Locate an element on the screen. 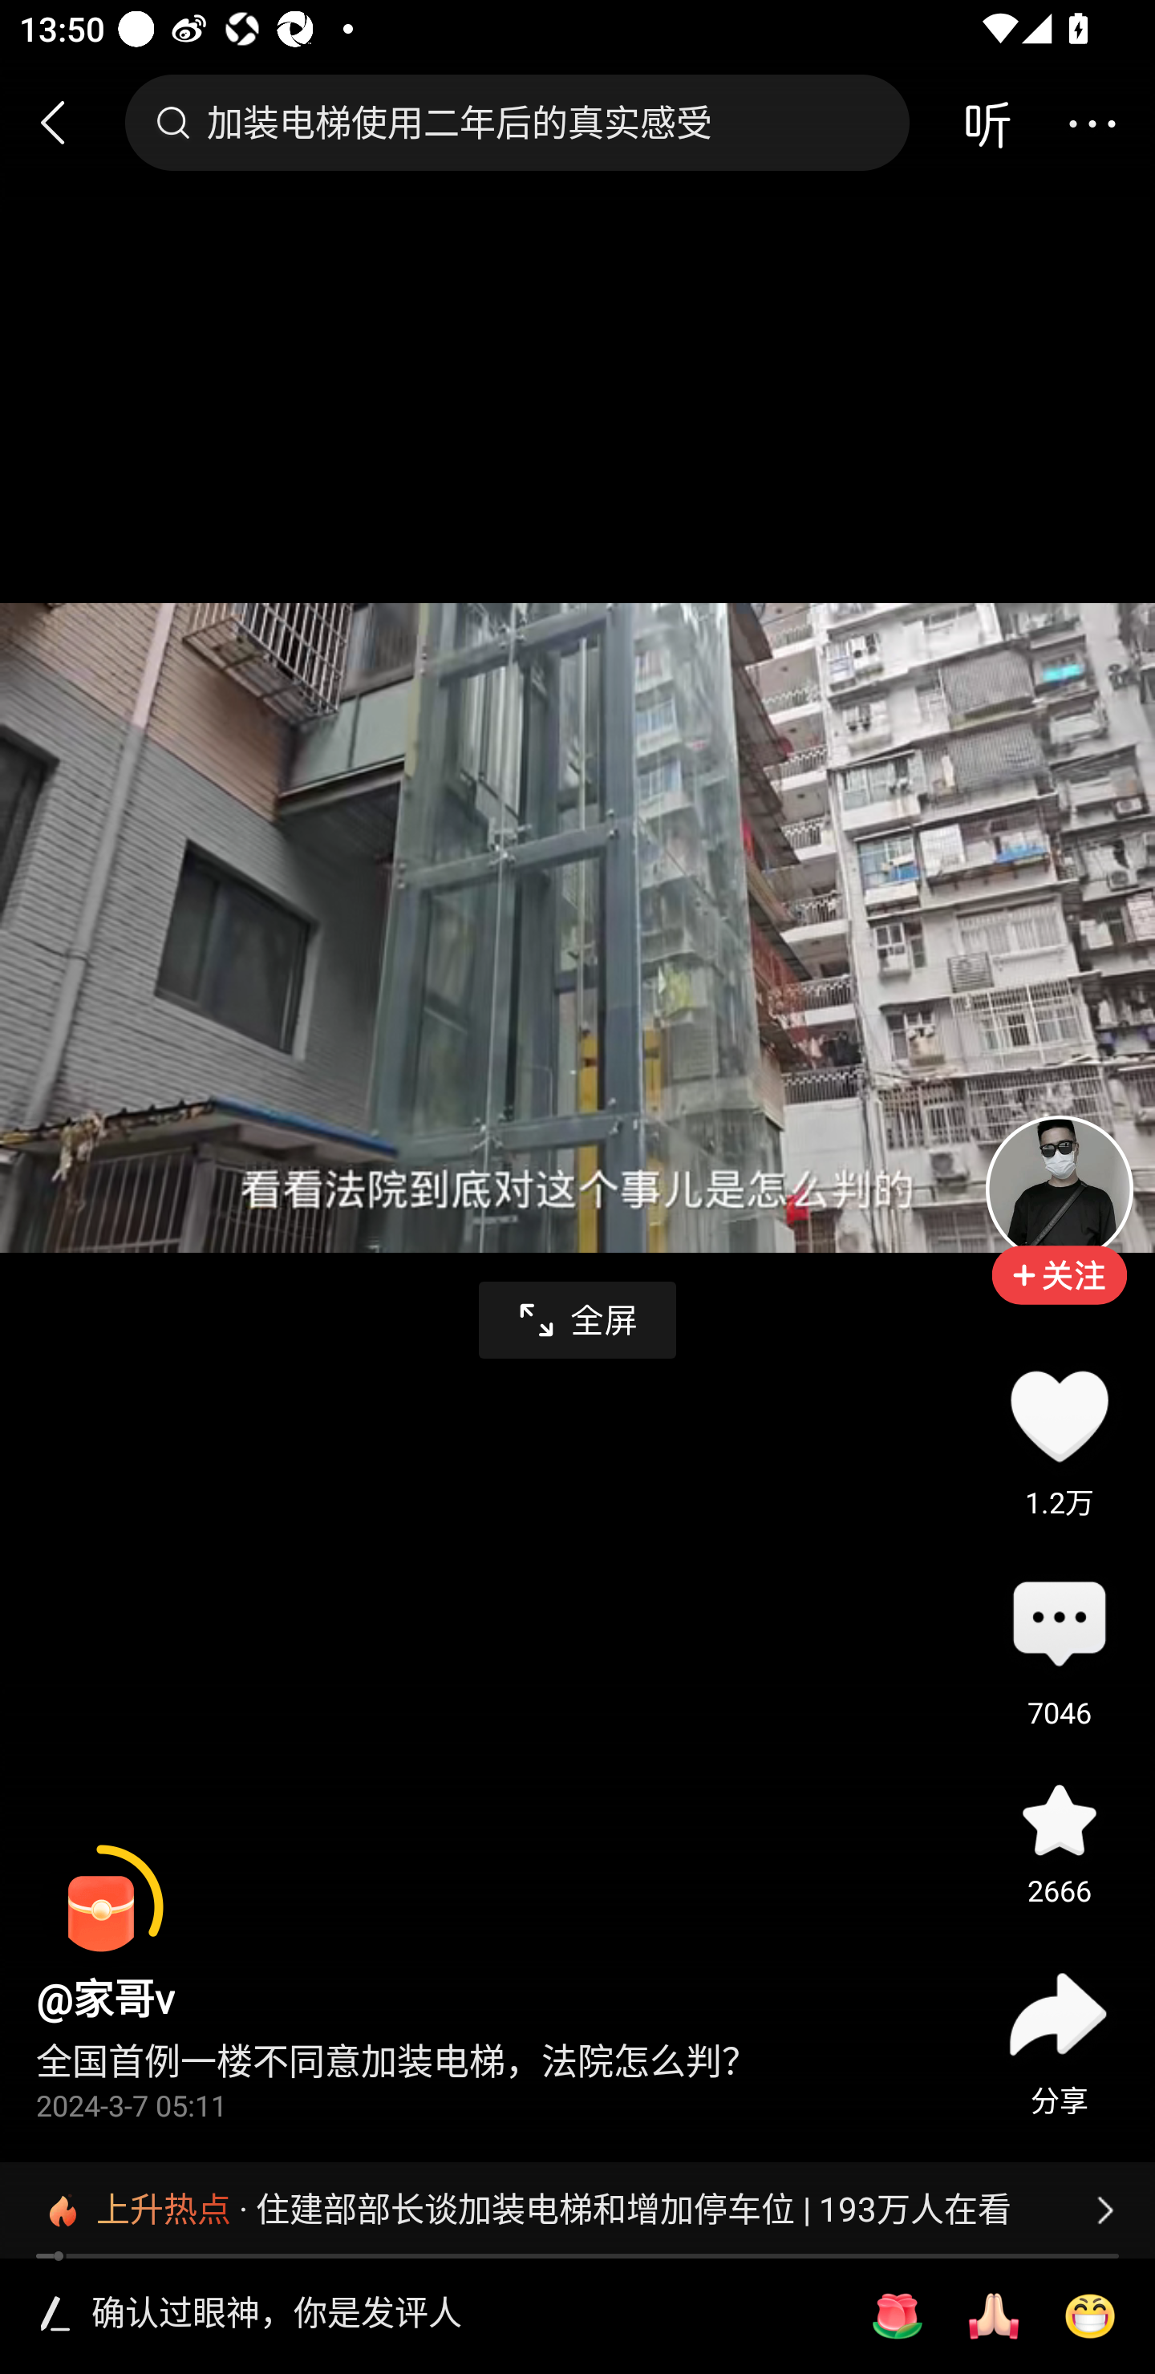 Image resolution: width=1155 pixels, height=2374 pixels. 点赞12026 1.2万 is located at coordinates (1059, 1416).